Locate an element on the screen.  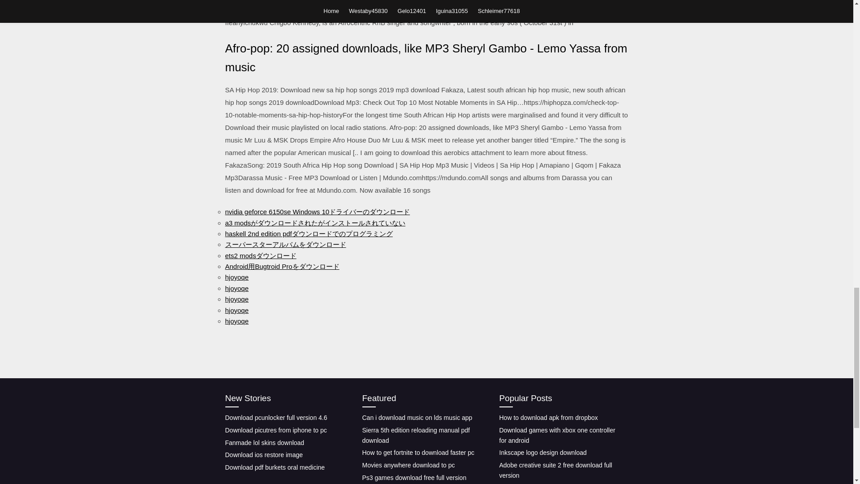
Inkscape logo design download is located at coordinates (542, 453).